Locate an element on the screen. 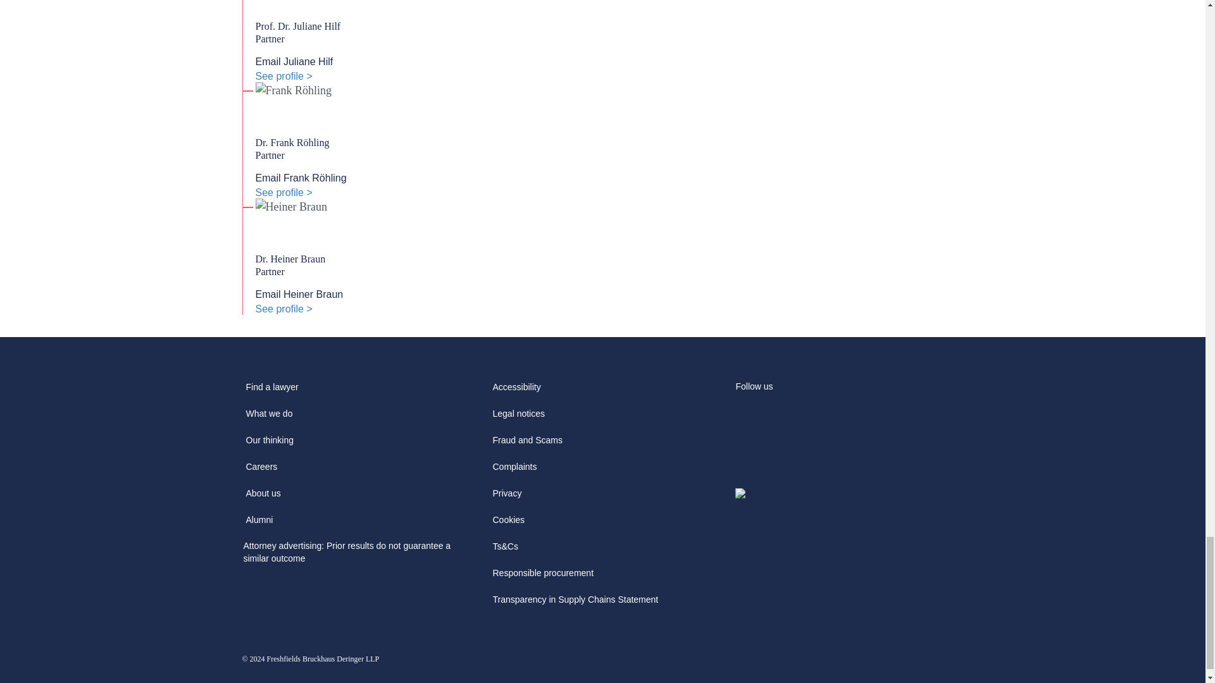 Image resolution: width=1215 pixels, height=683 pixels. Alumni is located at coordinates (259, 524).